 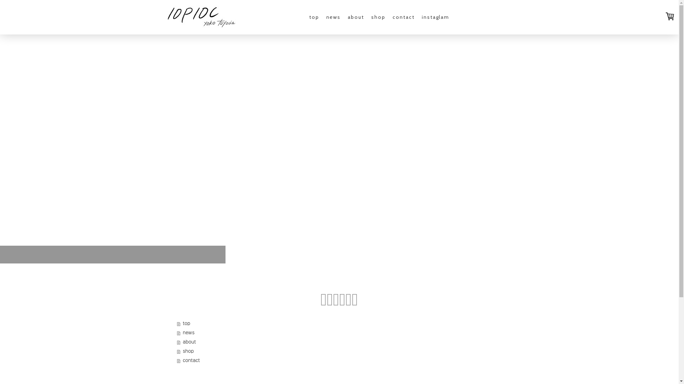 I want to click on top, so click(x=314, y=17).